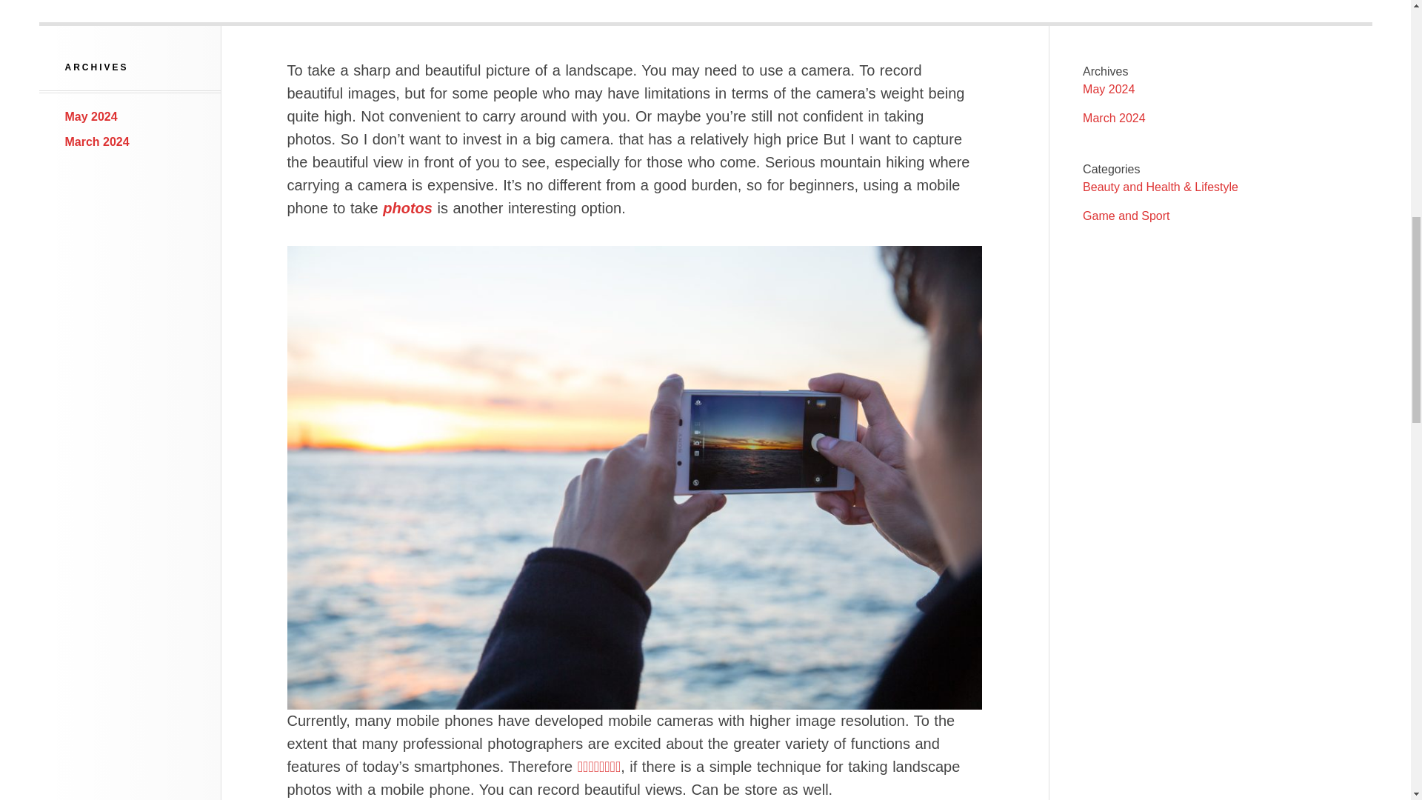  I want to click on March 2024, so click(1114, 119).